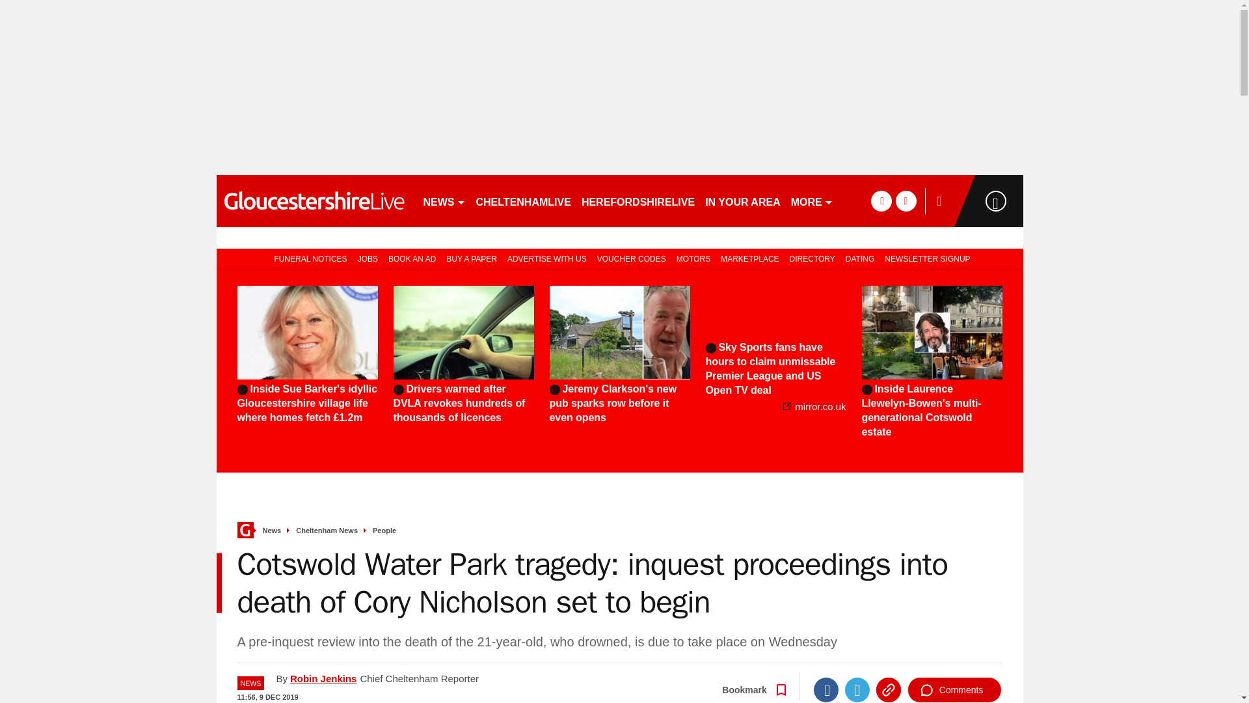 This screenshot has height=703, width=1249. Describe the element at coordinates (812, 200) in the screenshot. I see `MORE` at that location.